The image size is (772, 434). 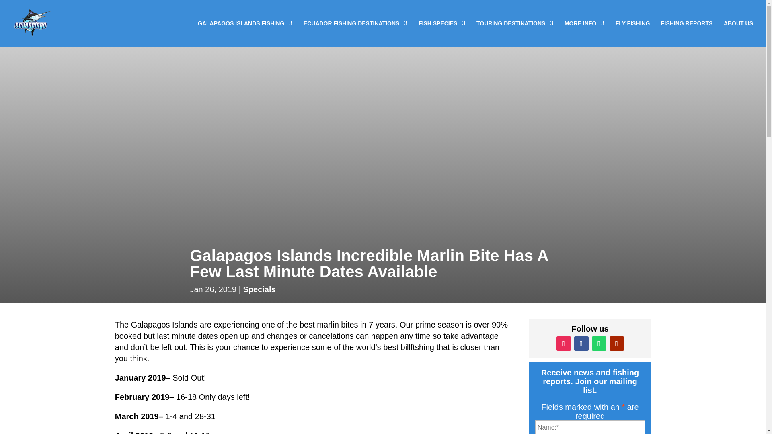 I want to click on GALAPAGOS ISLANDS FISHING, so click(x=245, y=33).